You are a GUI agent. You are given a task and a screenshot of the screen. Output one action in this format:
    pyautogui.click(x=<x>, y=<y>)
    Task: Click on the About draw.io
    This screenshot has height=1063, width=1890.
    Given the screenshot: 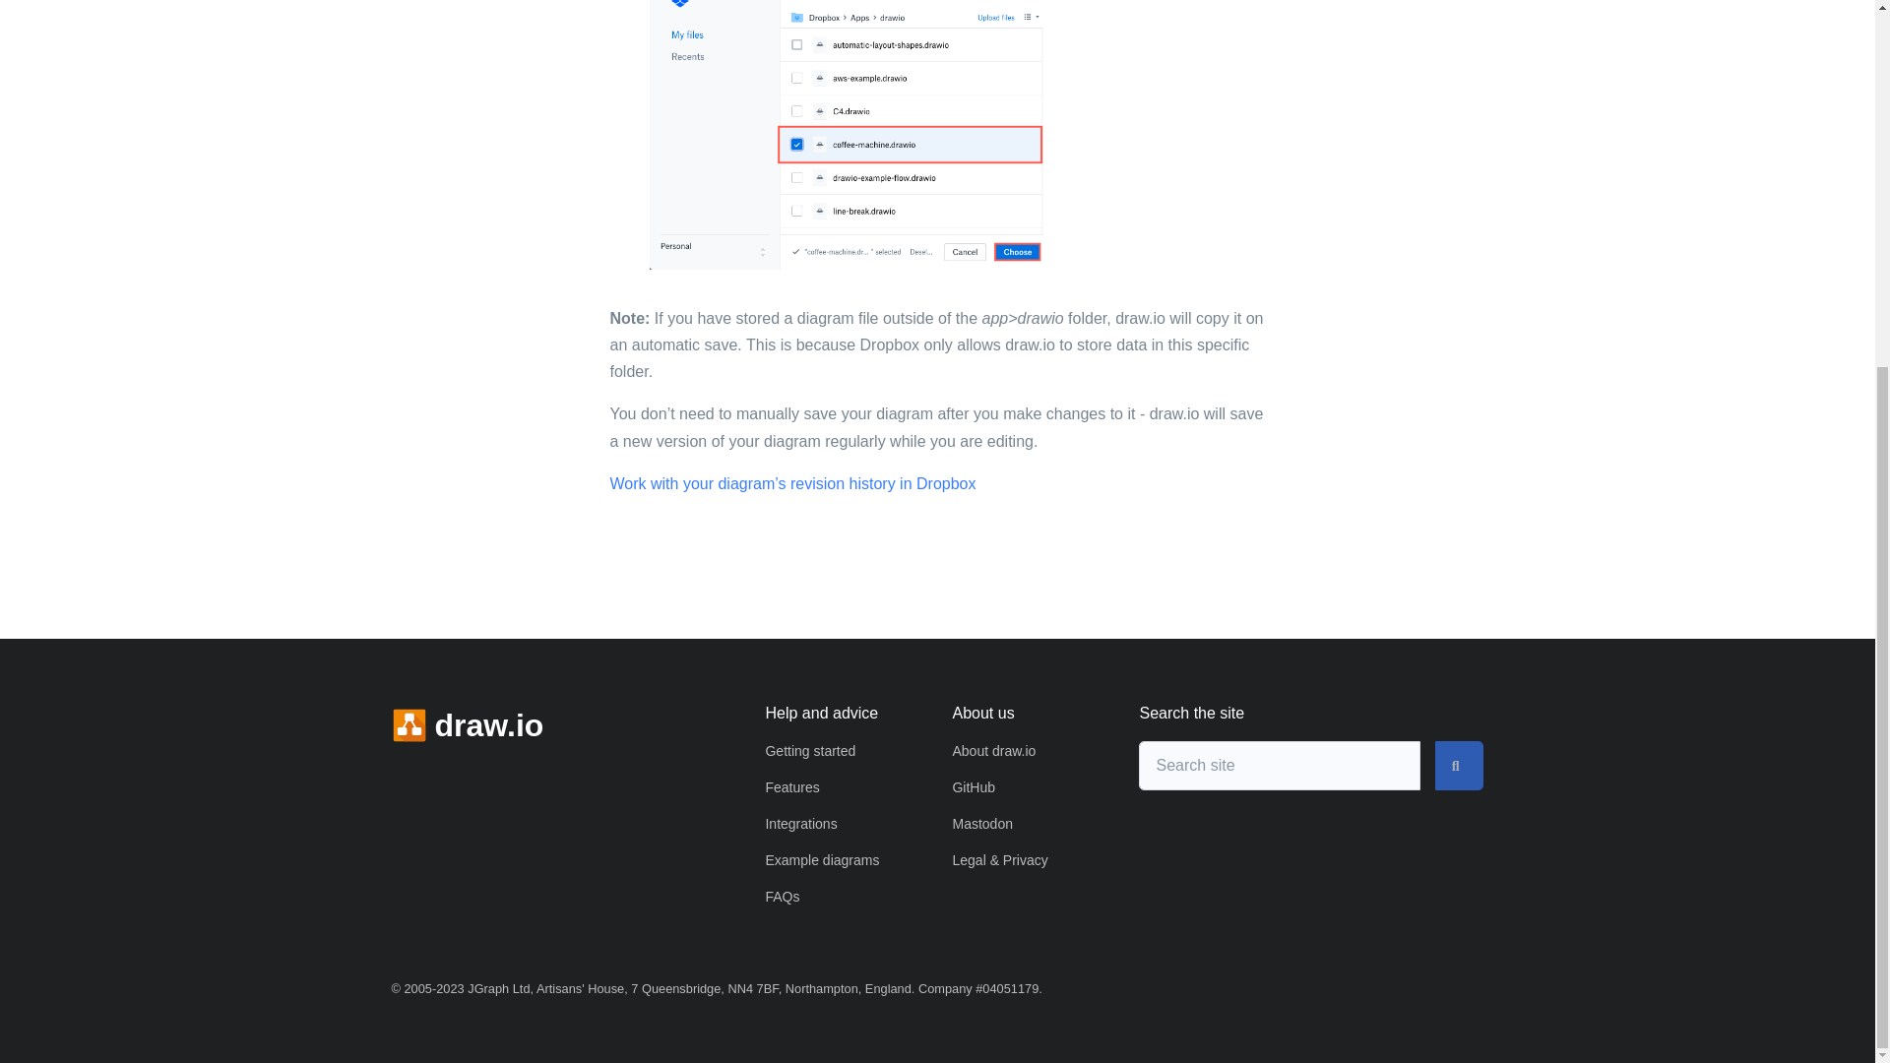 What is the action you would take?
    pyautogui.click(x=994, y=750)
    